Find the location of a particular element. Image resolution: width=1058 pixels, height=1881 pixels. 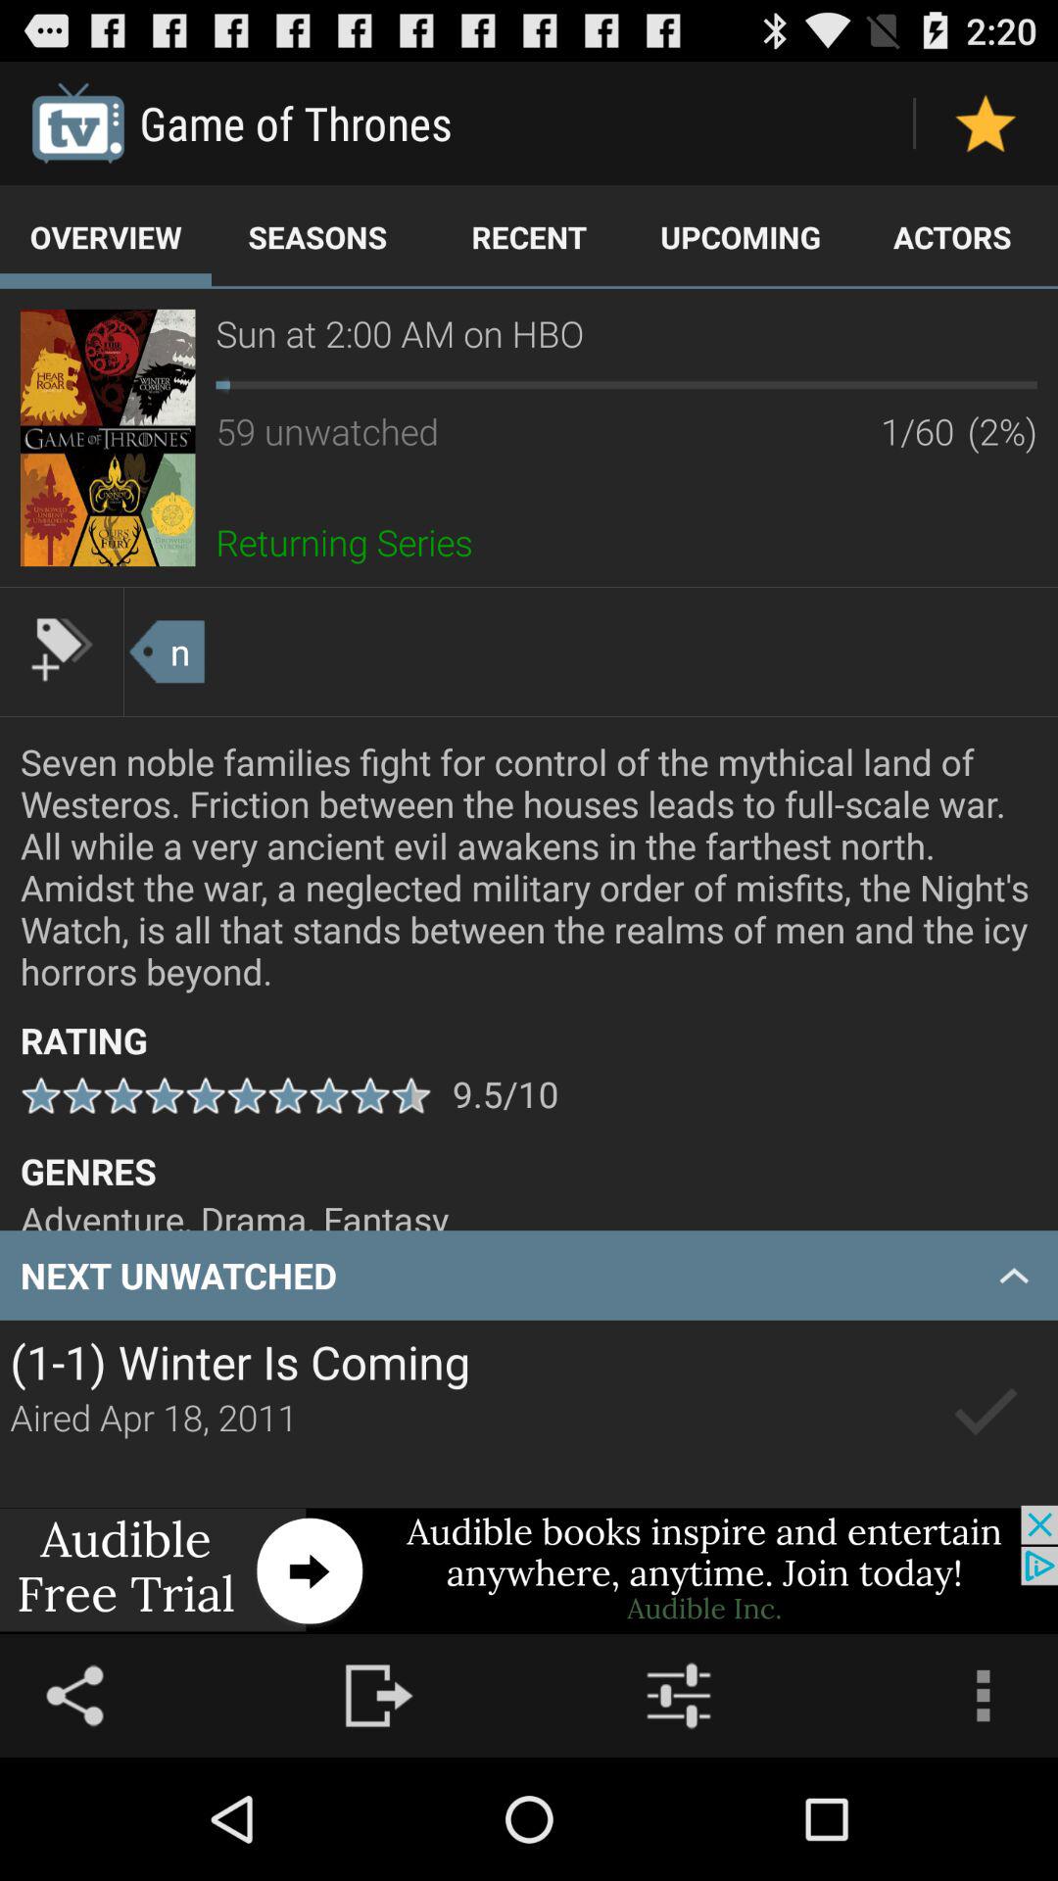

view tv show poster is located at coordinates (108, 437).